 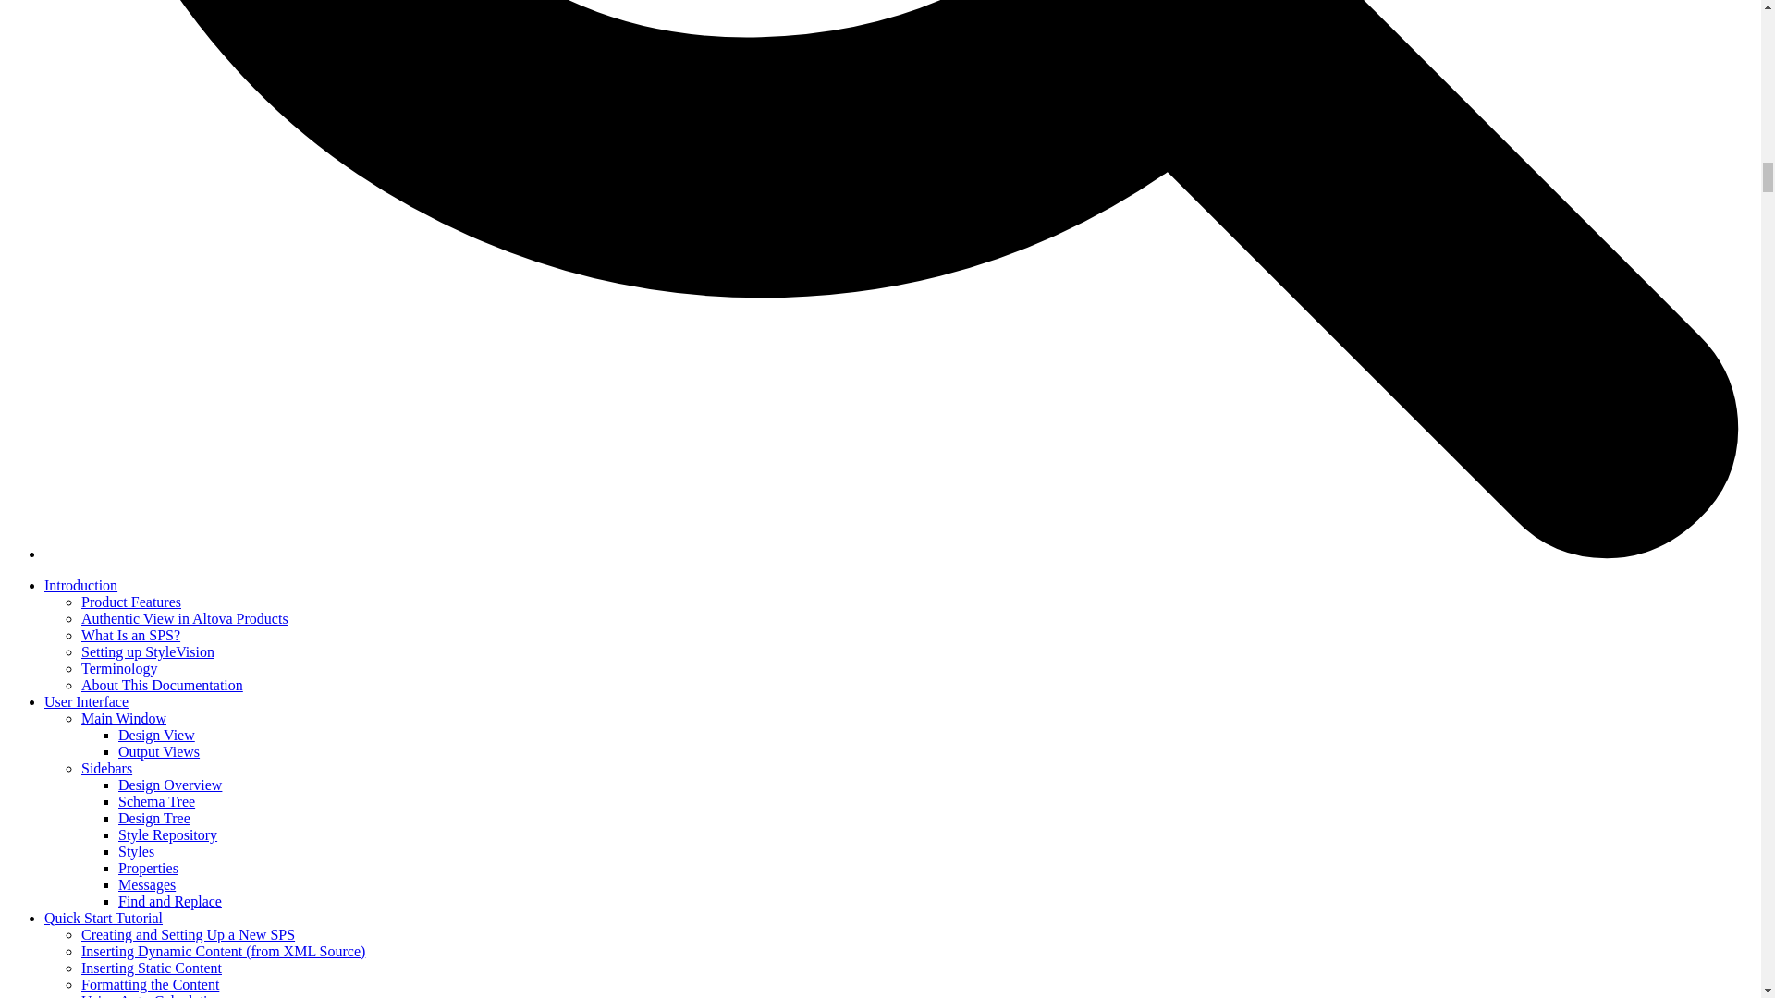 I want to click on Design Overview, so click(x=170, y=785).